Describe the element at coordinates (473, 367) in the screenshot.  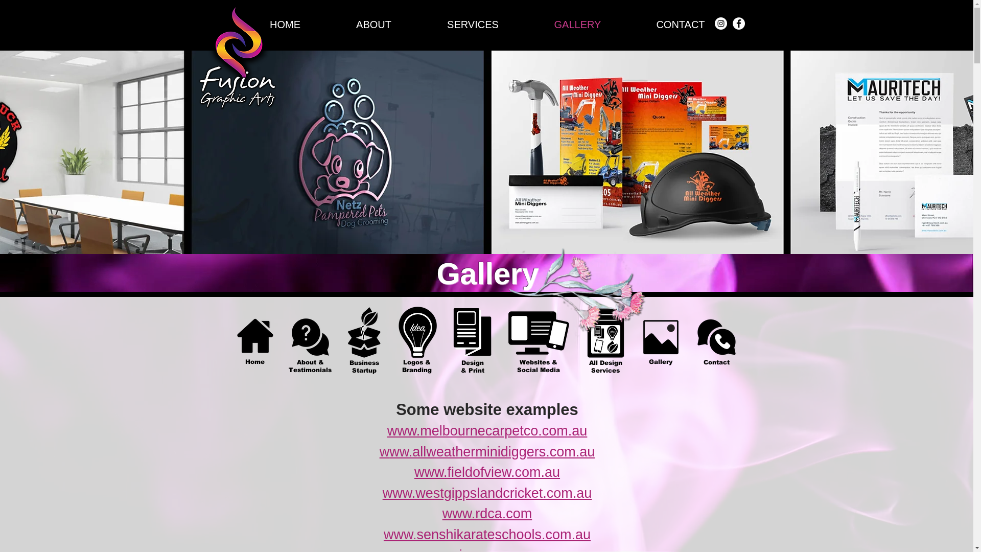
I see `Design
& Print` at that location.